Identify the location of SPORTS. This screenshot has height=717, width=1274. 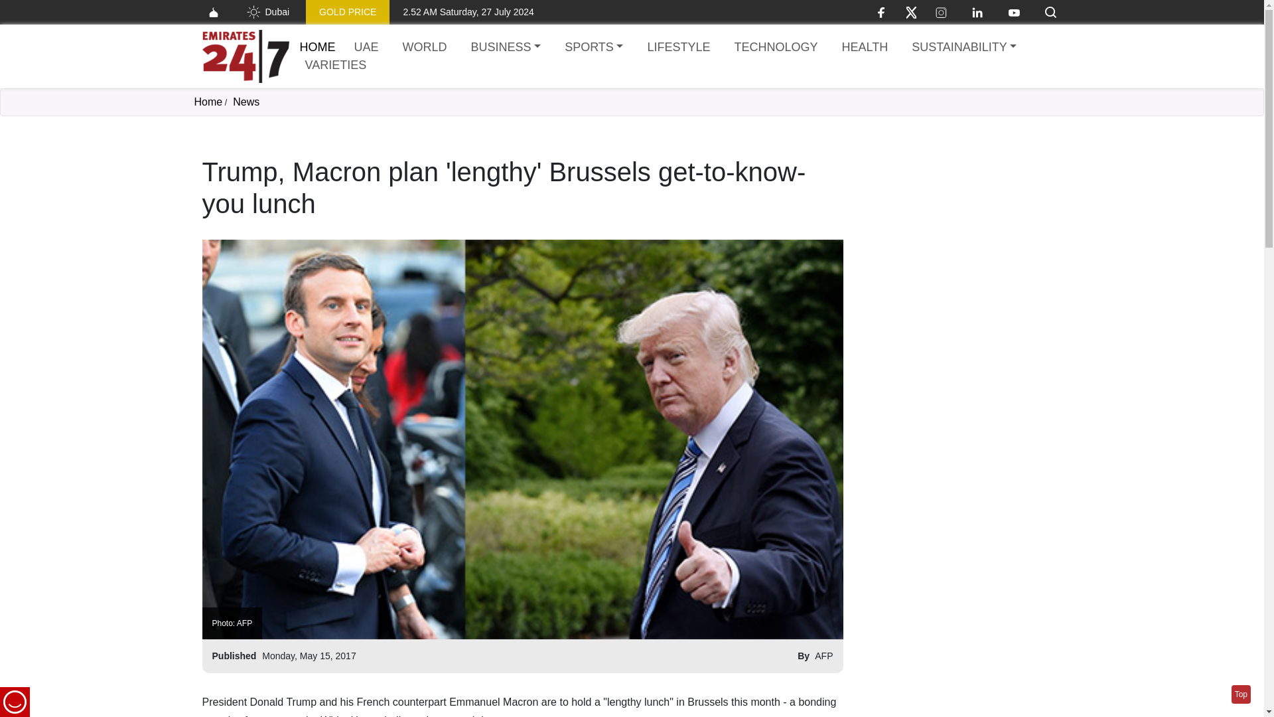
(593, 48).